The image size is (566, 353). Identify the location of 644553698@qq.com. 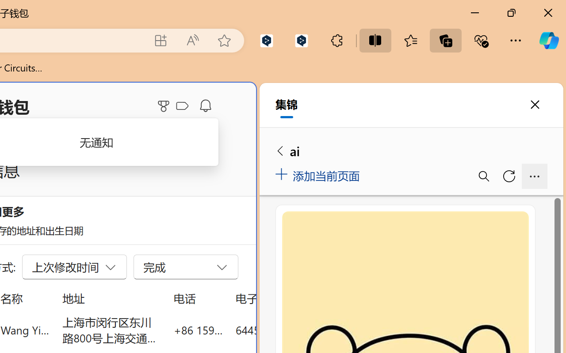
(285, 330).